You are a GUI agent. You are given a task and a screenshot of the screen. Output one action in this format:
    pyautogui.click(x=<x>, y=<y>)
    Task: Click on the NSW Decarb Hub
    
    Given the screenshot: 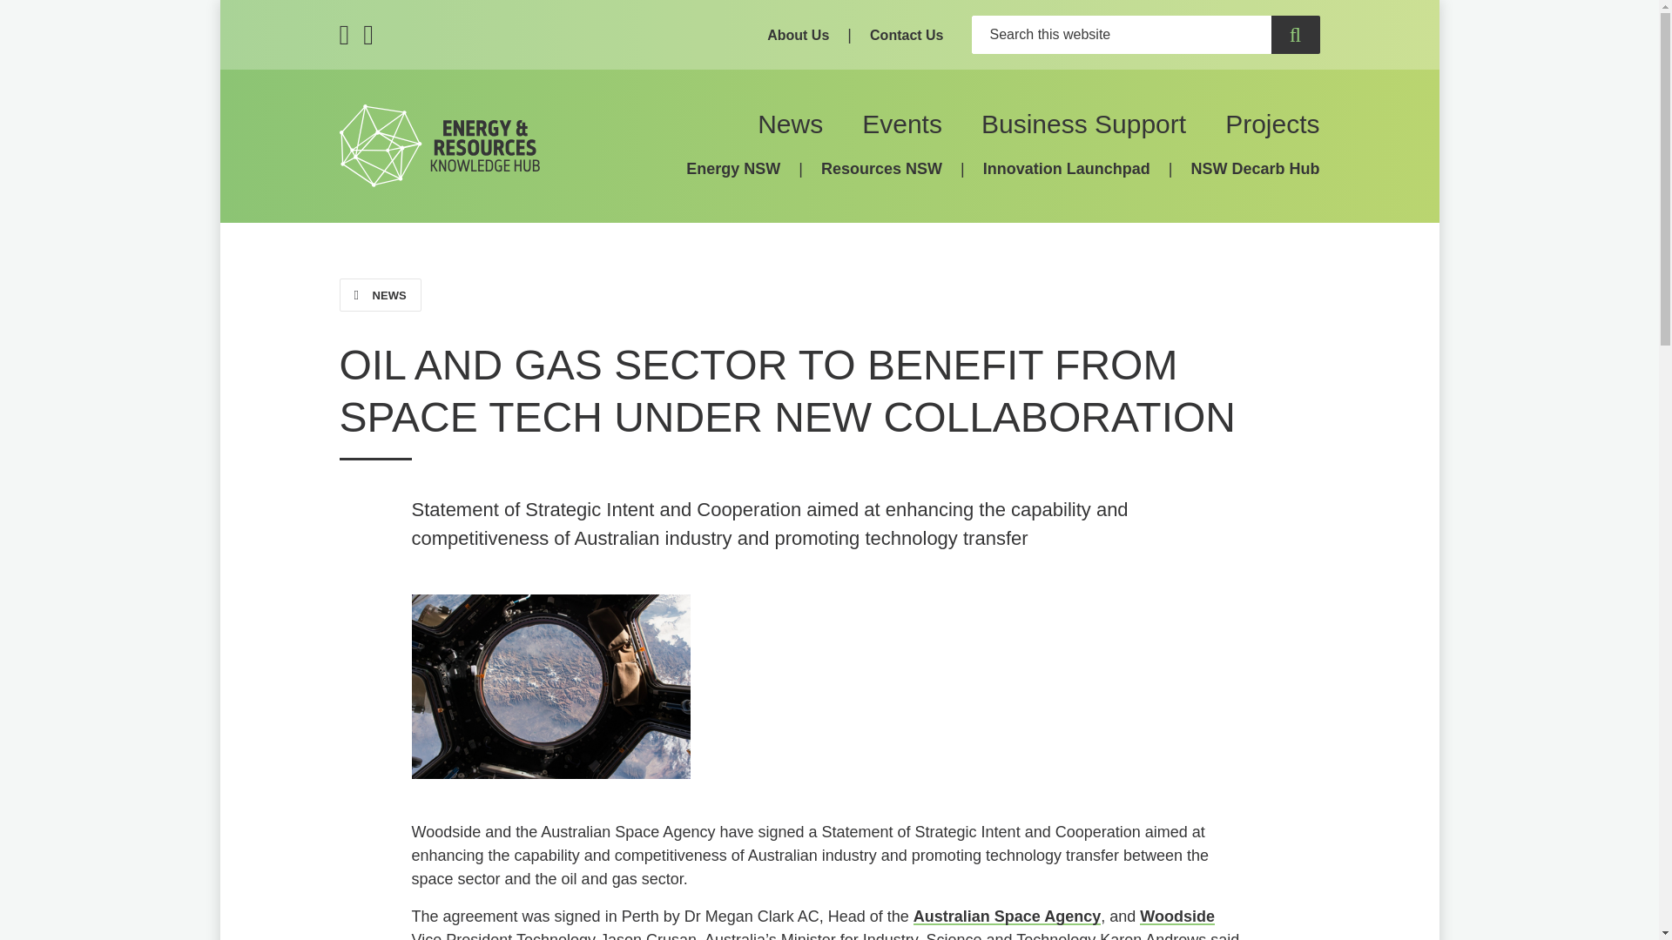 What is the action you would take?
    pyautogui.click(x=1254, y=169)
    